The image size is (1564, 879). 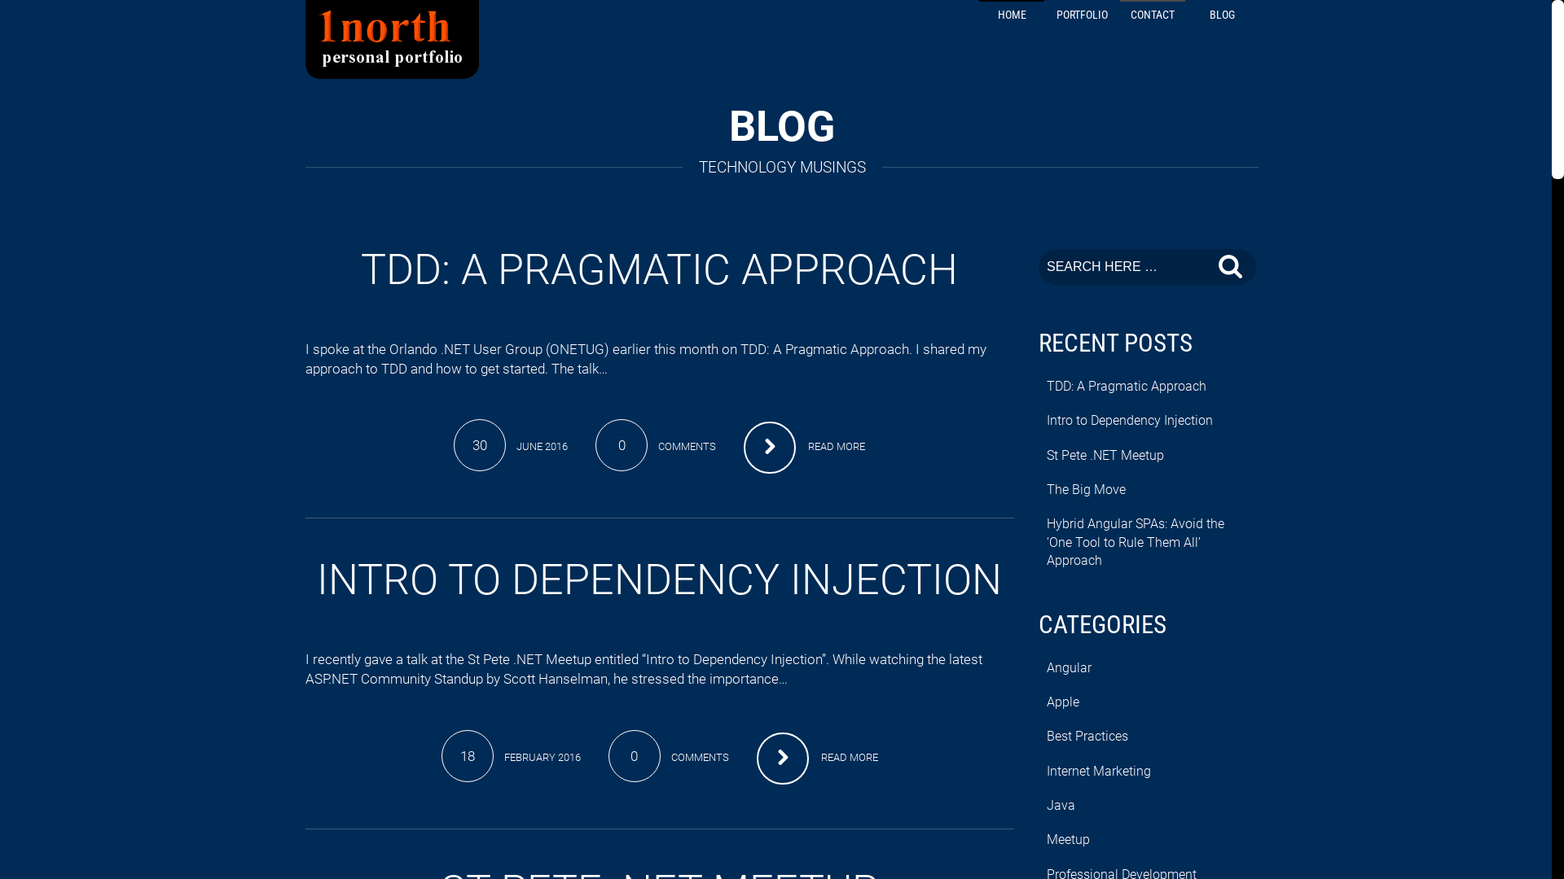 What do you see at coordinates (1069, 668) in the screenshot?
I see `Angular` at bounding box center [1069, 668].